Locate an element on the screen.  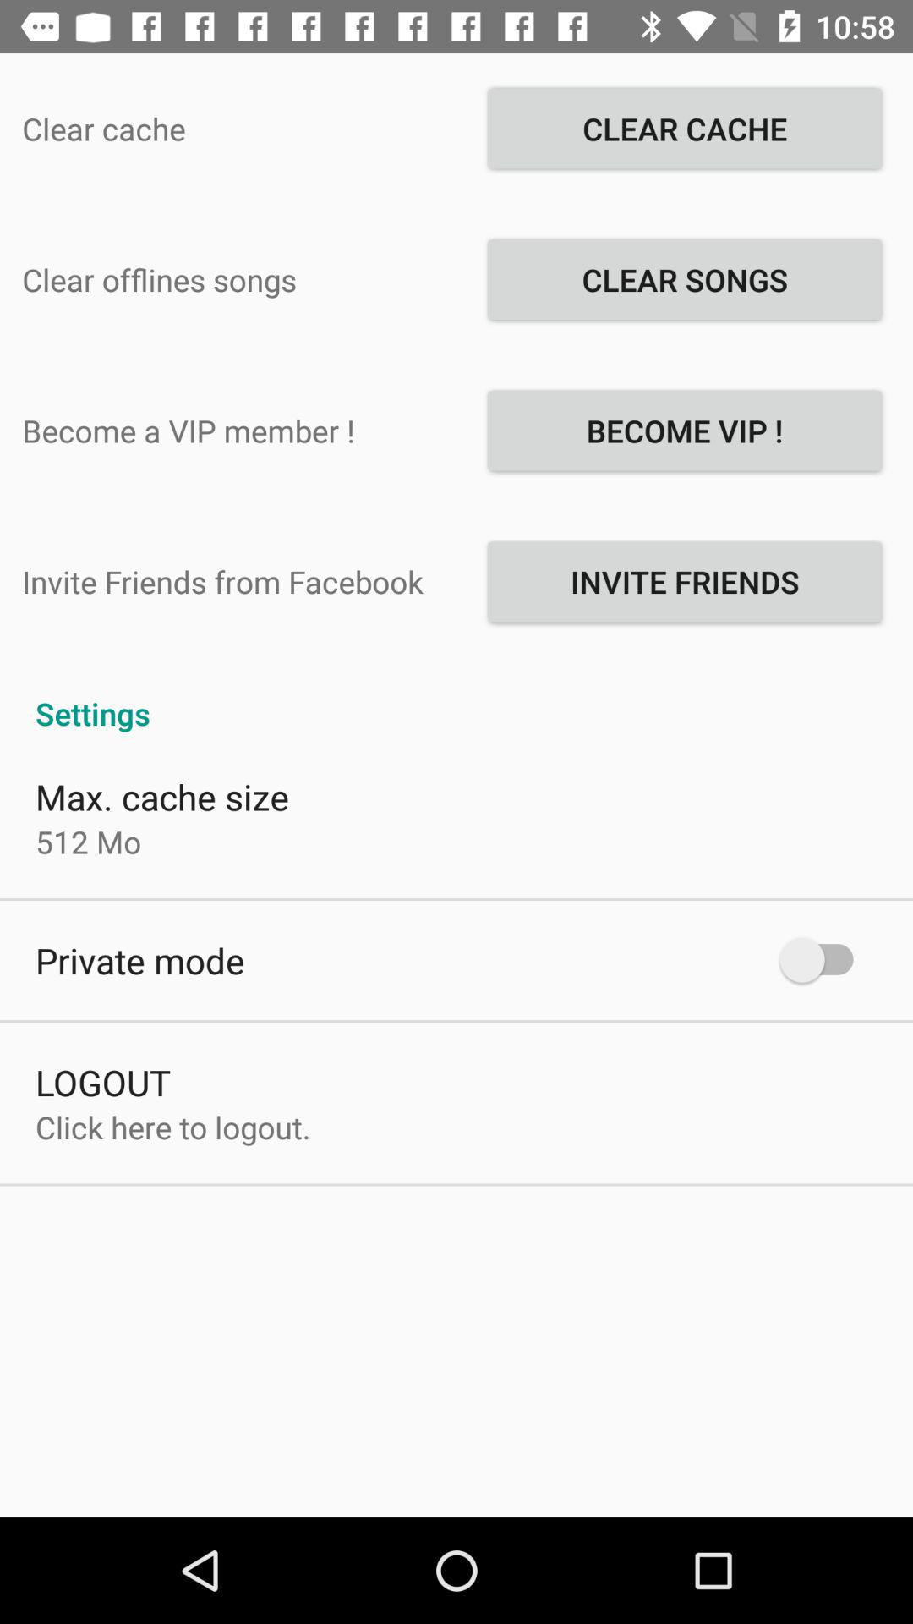
flip until click here to is located at coordinates (172, 1127).